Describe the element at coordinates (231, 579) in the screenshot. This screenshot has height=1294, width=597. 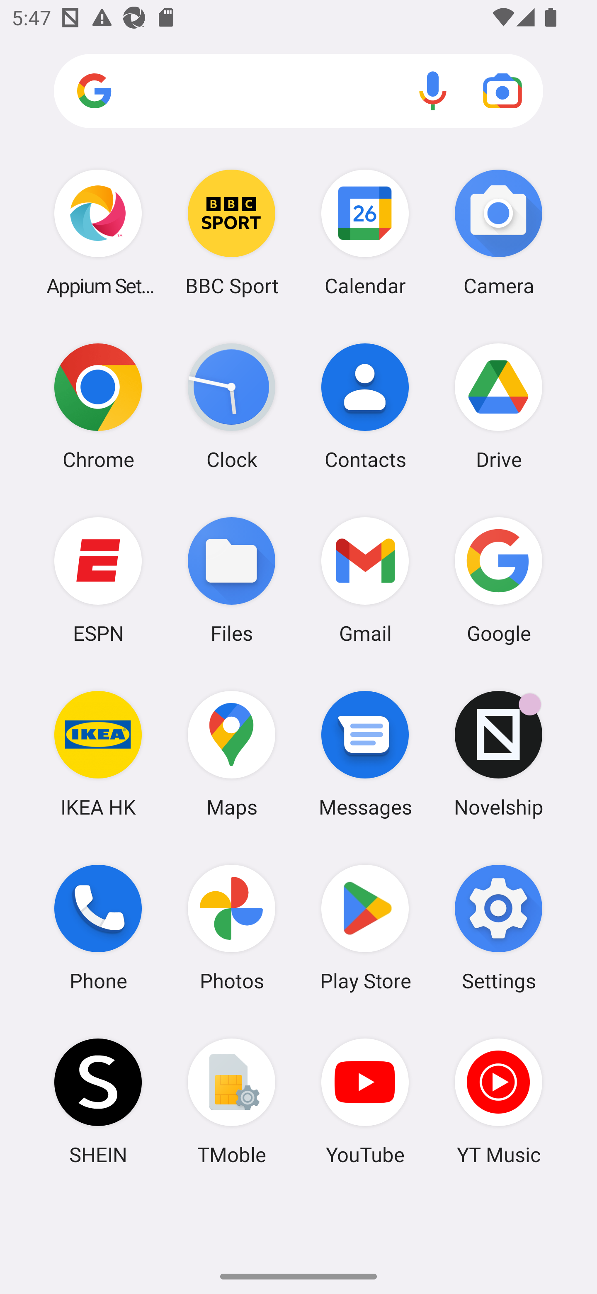
I see `Files` at that location.